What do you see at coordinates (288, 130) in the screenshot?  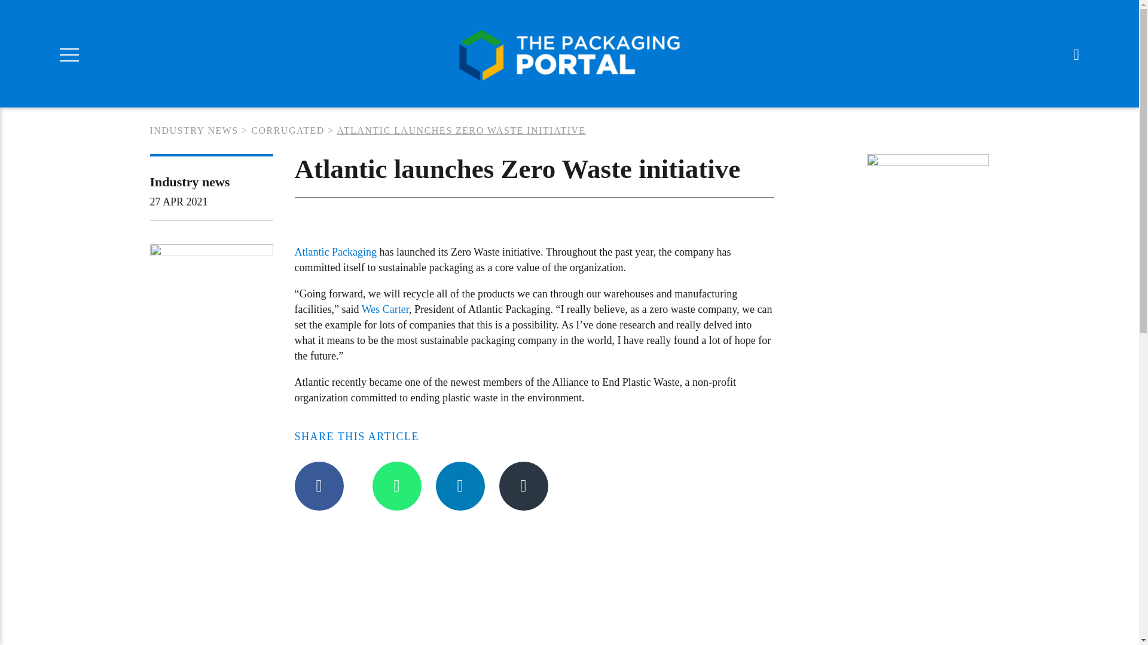 I see `Go to the Corrugated Categories archives.` at bounding box center [288, 130].